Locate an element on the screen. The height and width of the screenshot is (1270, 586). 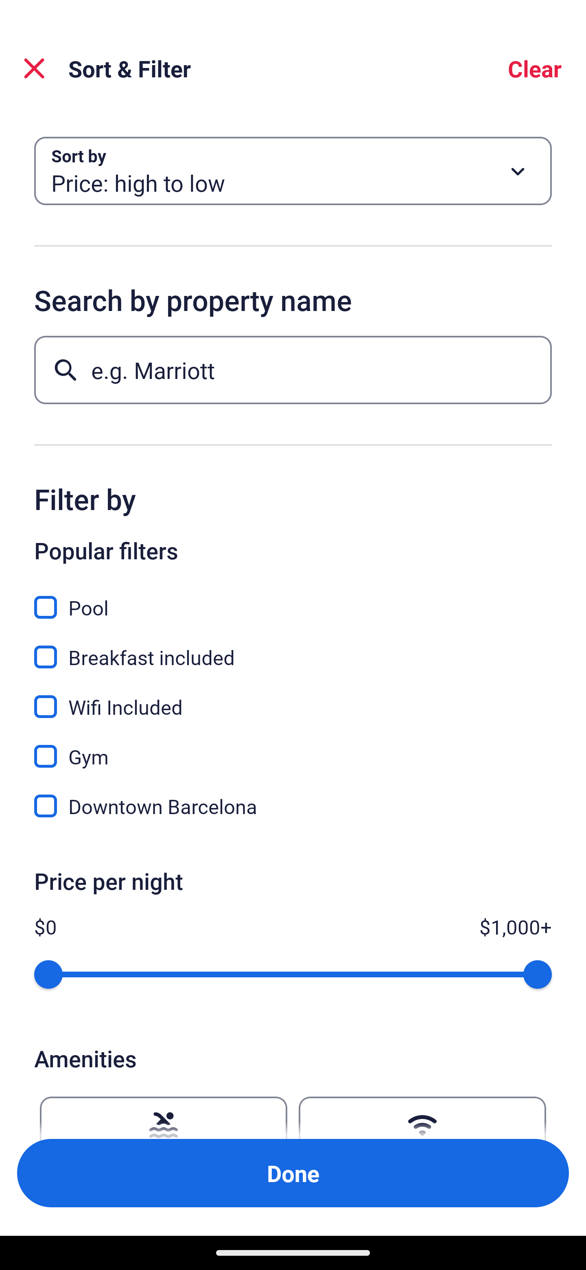
Breakfast included, Breakfast included is located at coordinates (293, 648).